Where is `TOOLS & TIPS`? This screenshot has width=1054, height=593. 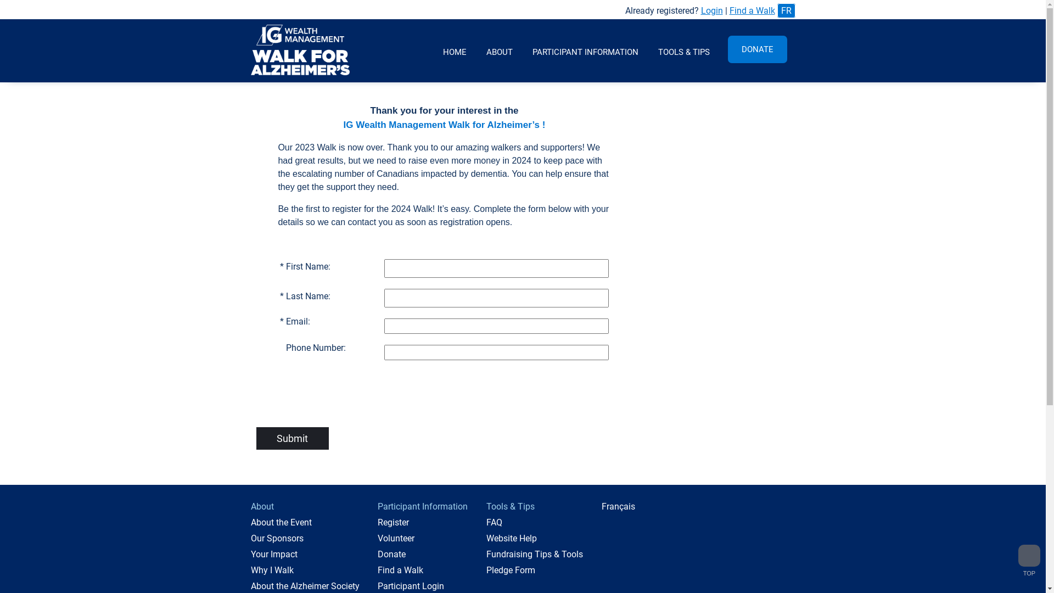 TOOLS & TIPS is located at coordinates (683, 51).